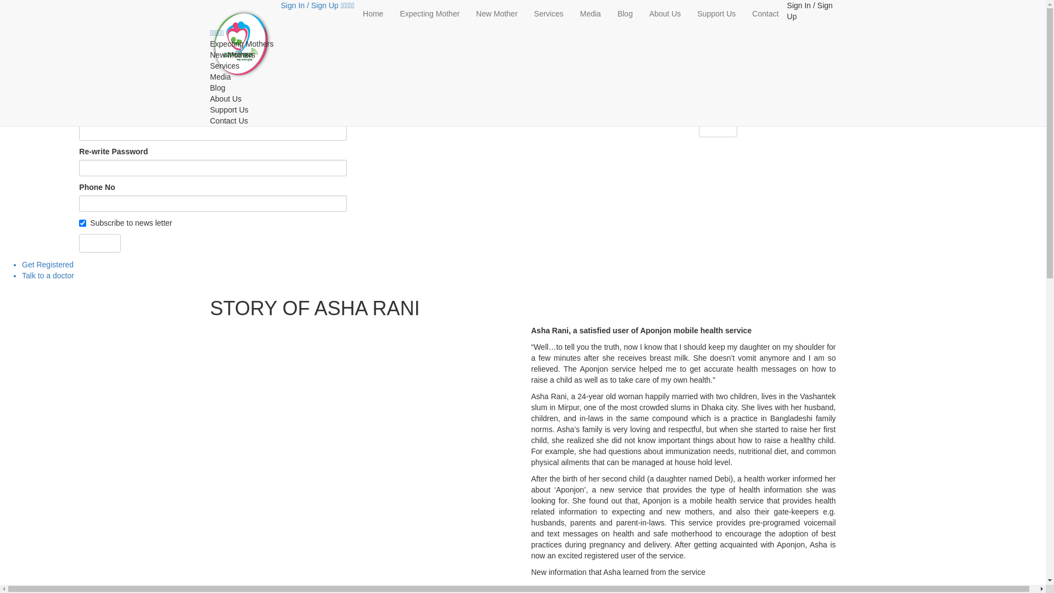 This screenshot has width=1054, height=593. What do you see at coordinates (591, 14) in the screenshot?
I see `Media` at bounding box center [591, 14].